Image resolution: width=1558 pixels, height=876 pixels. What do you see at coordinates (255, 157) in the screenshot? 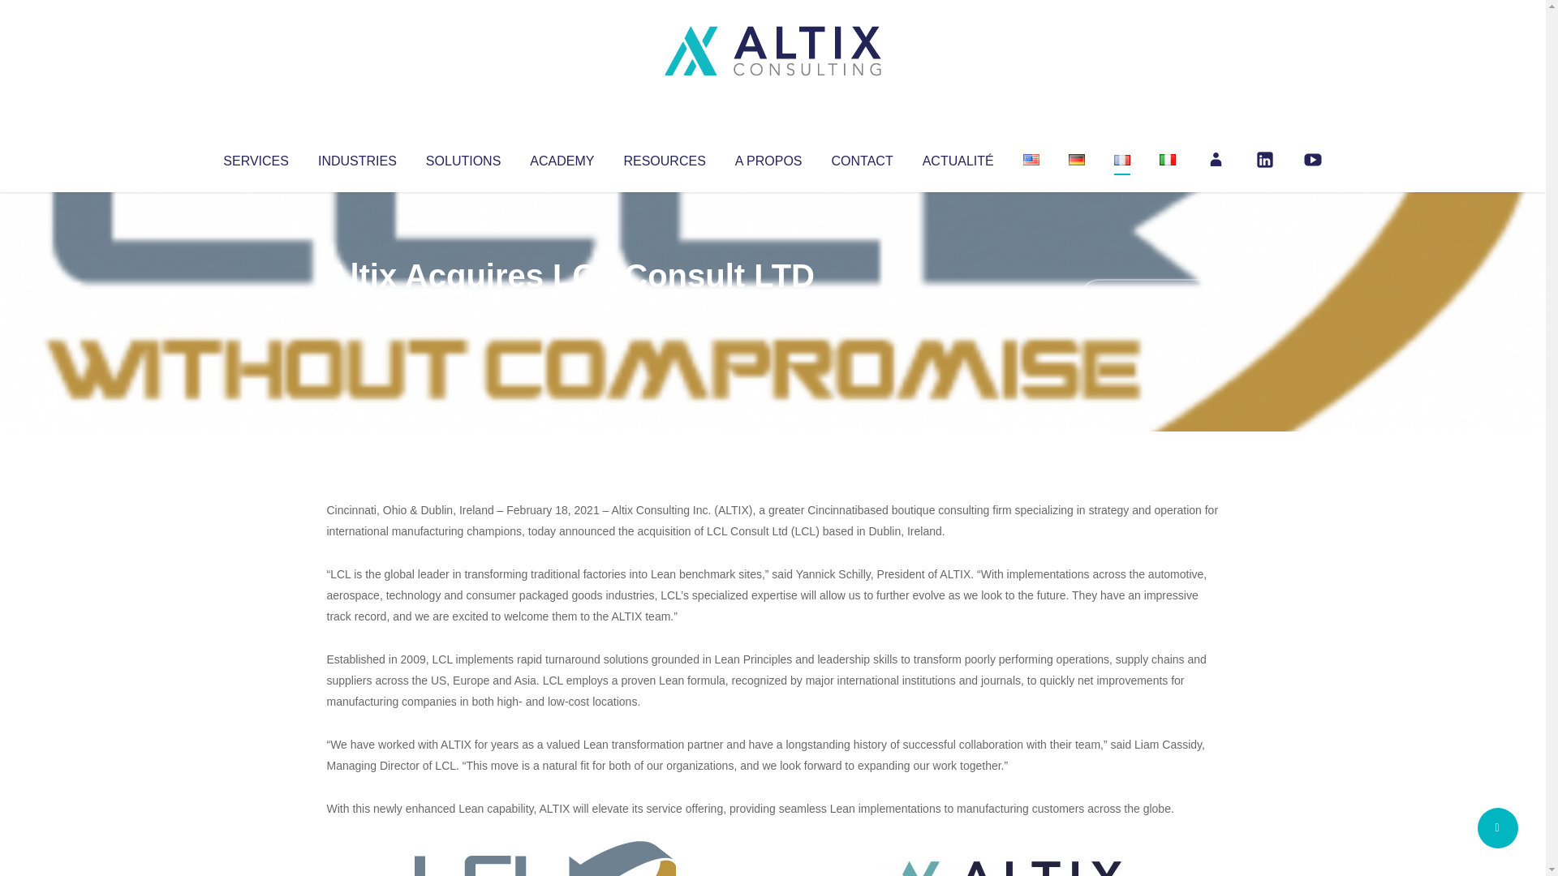
I see `SERVICES` at bounding box center [255, 157].